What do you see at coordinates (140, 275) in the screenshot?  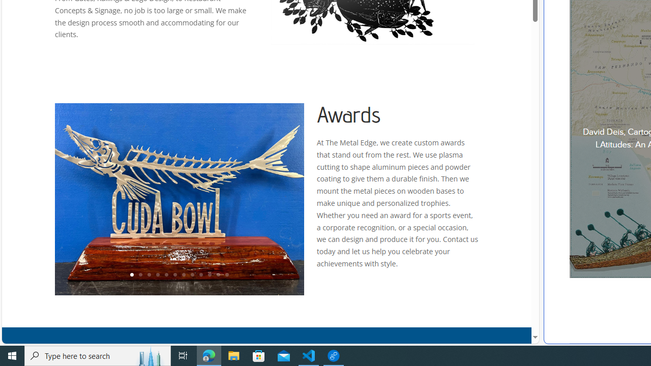 I see `2` at bounding box center [140, 275].